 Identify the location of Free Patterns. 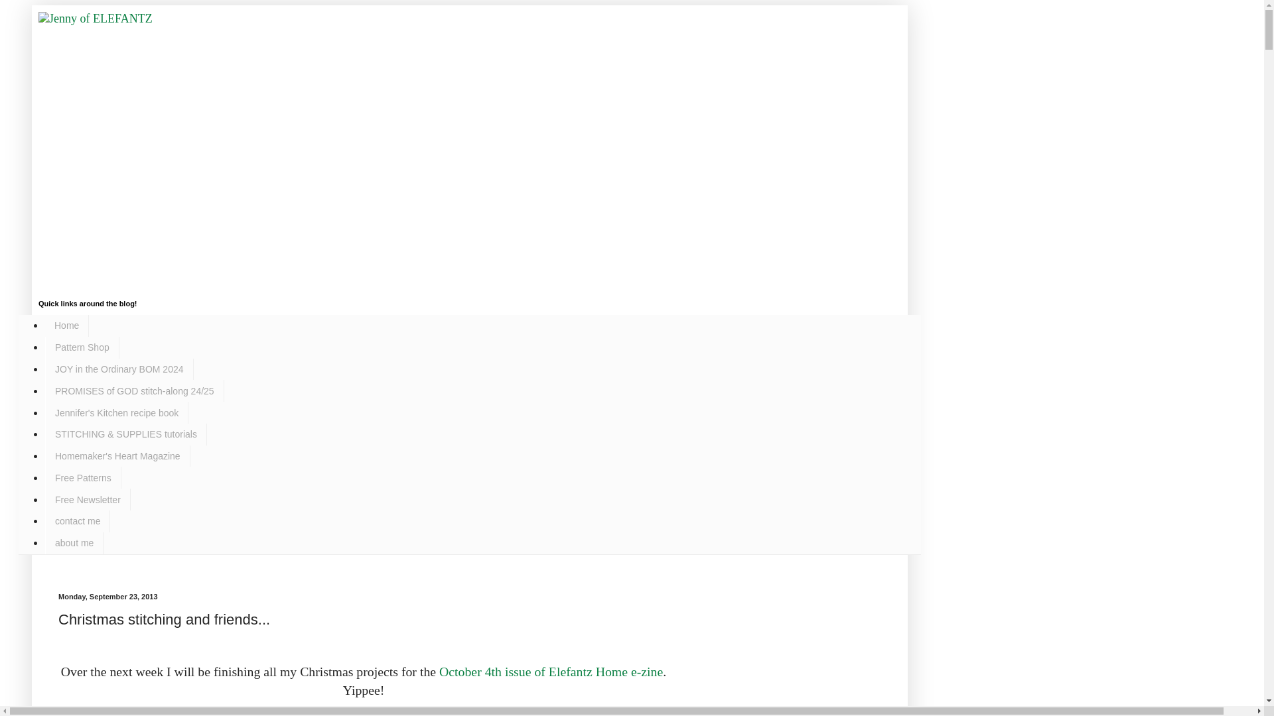
(82, 477).